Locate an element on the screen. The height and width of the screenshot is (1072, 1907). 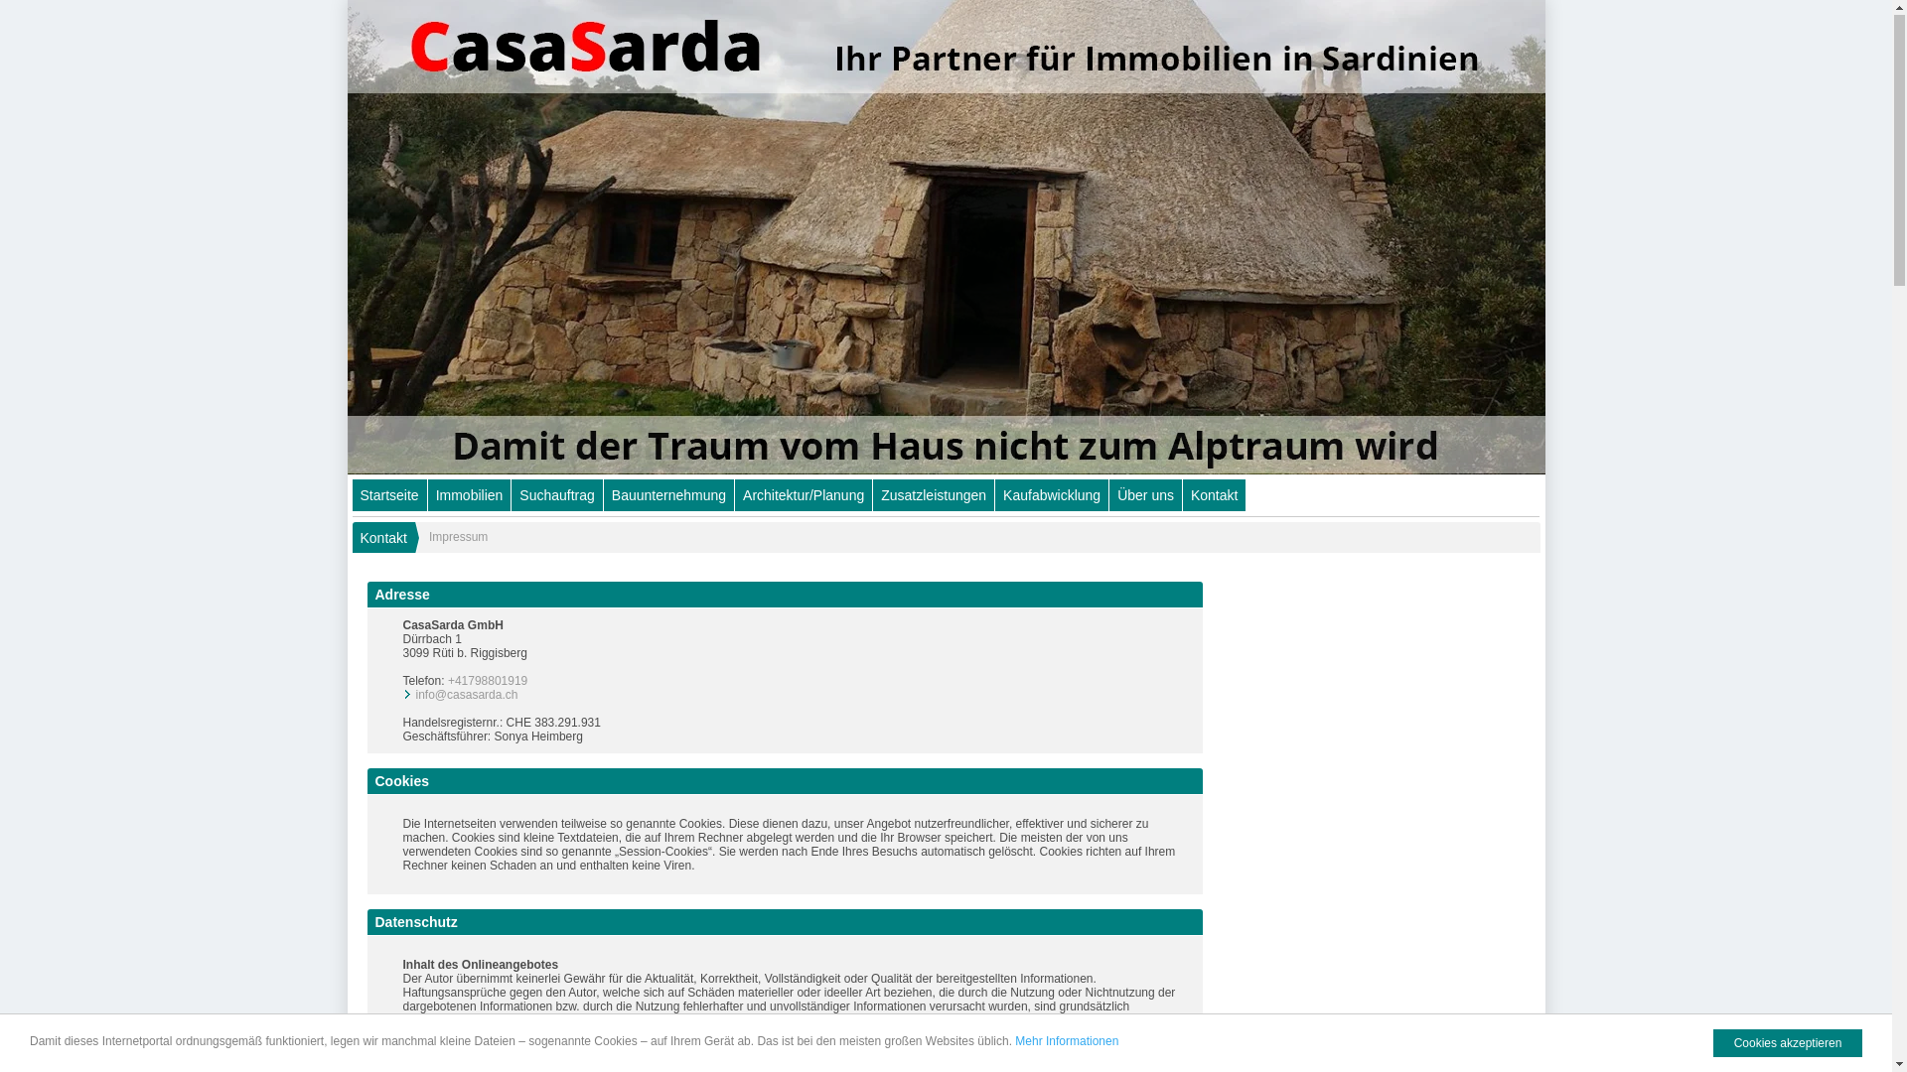
Architektur/Planung is located at coordinates (804, 497).